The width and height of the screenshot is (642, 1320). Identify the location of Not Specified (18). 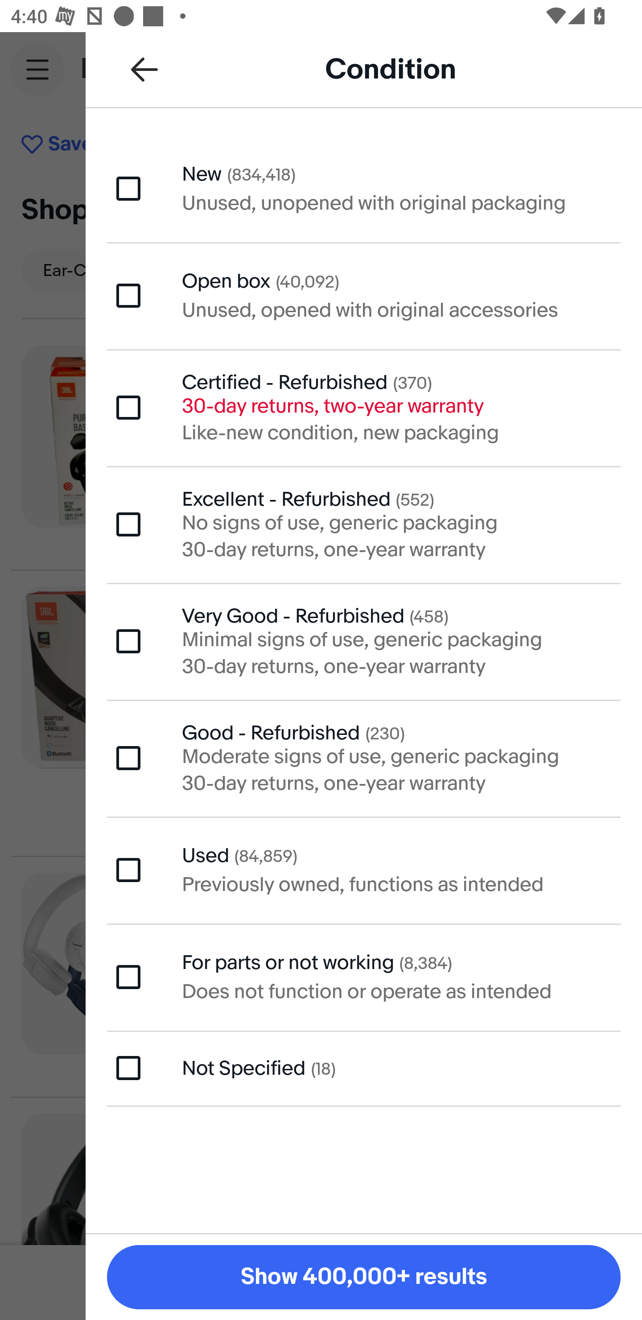
(364, 1068).